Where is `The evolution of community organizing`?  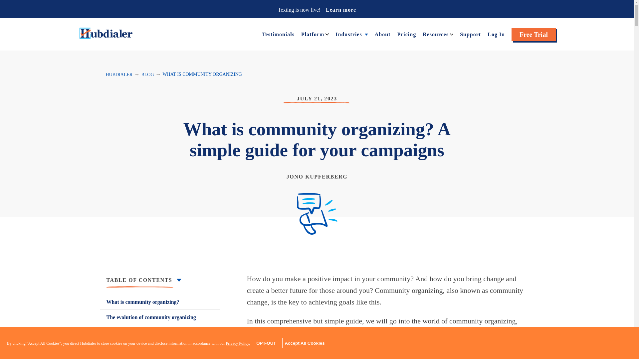 The evolution of community organizing is located at coordinates (160, 317).